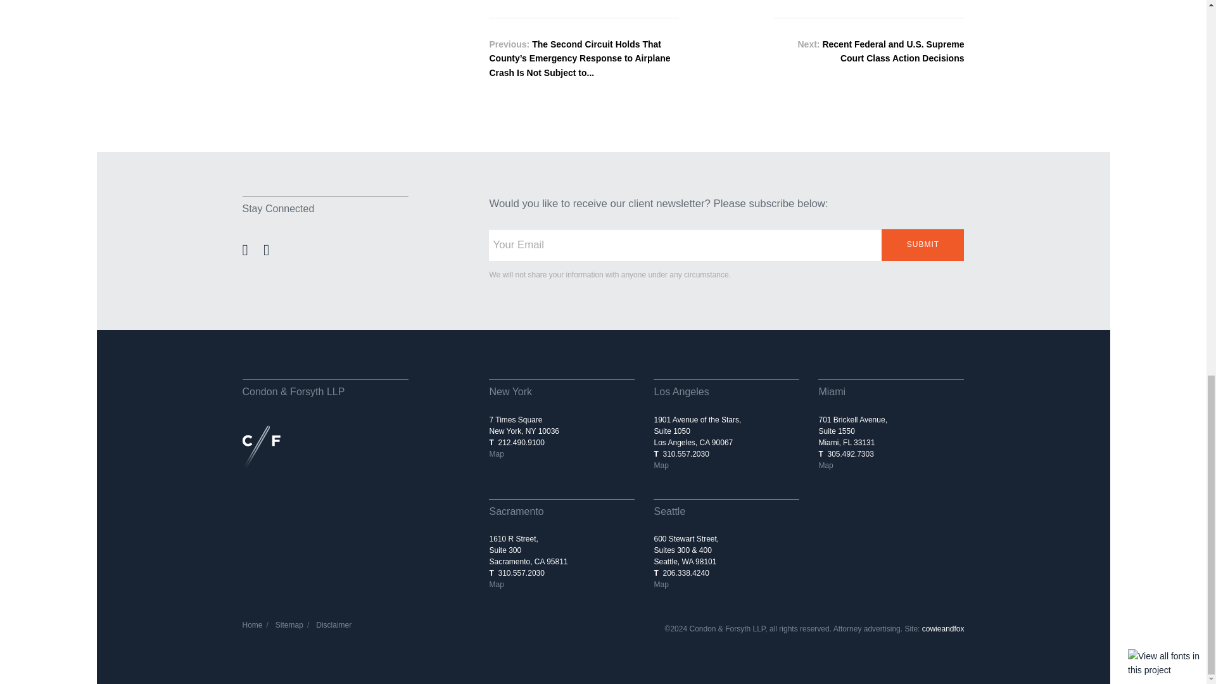  Describe the element at coordinates (661, 465) in the screenshot. I see `Map` at that location.